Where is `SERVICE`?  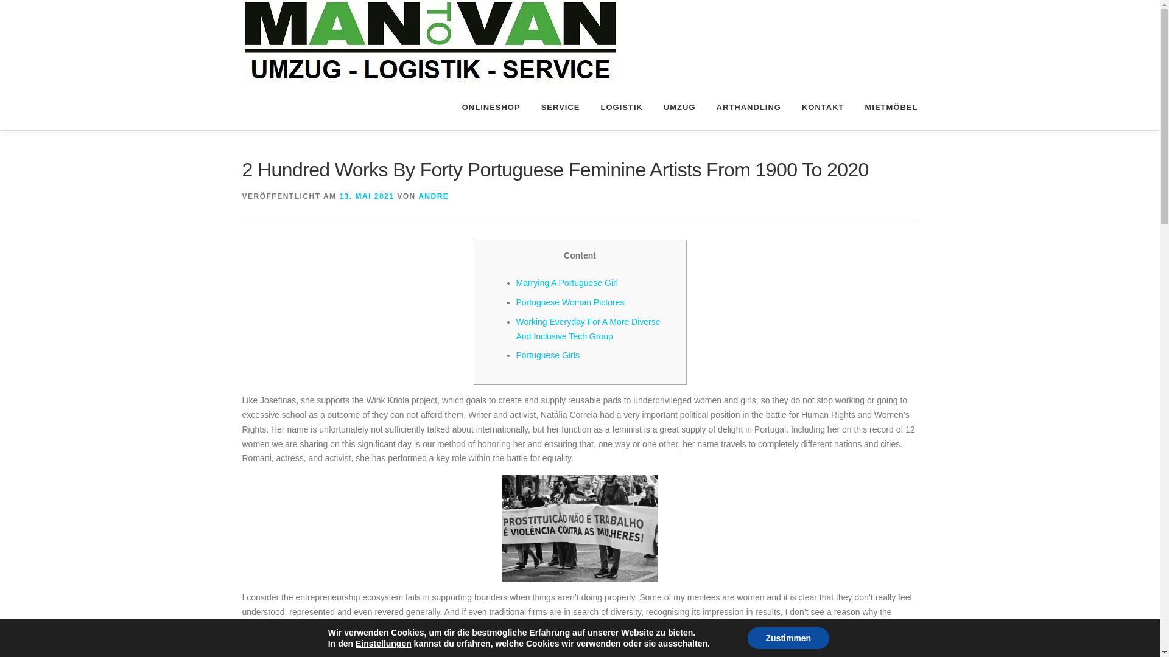
SERVICE is located at coordinates (560, 107).